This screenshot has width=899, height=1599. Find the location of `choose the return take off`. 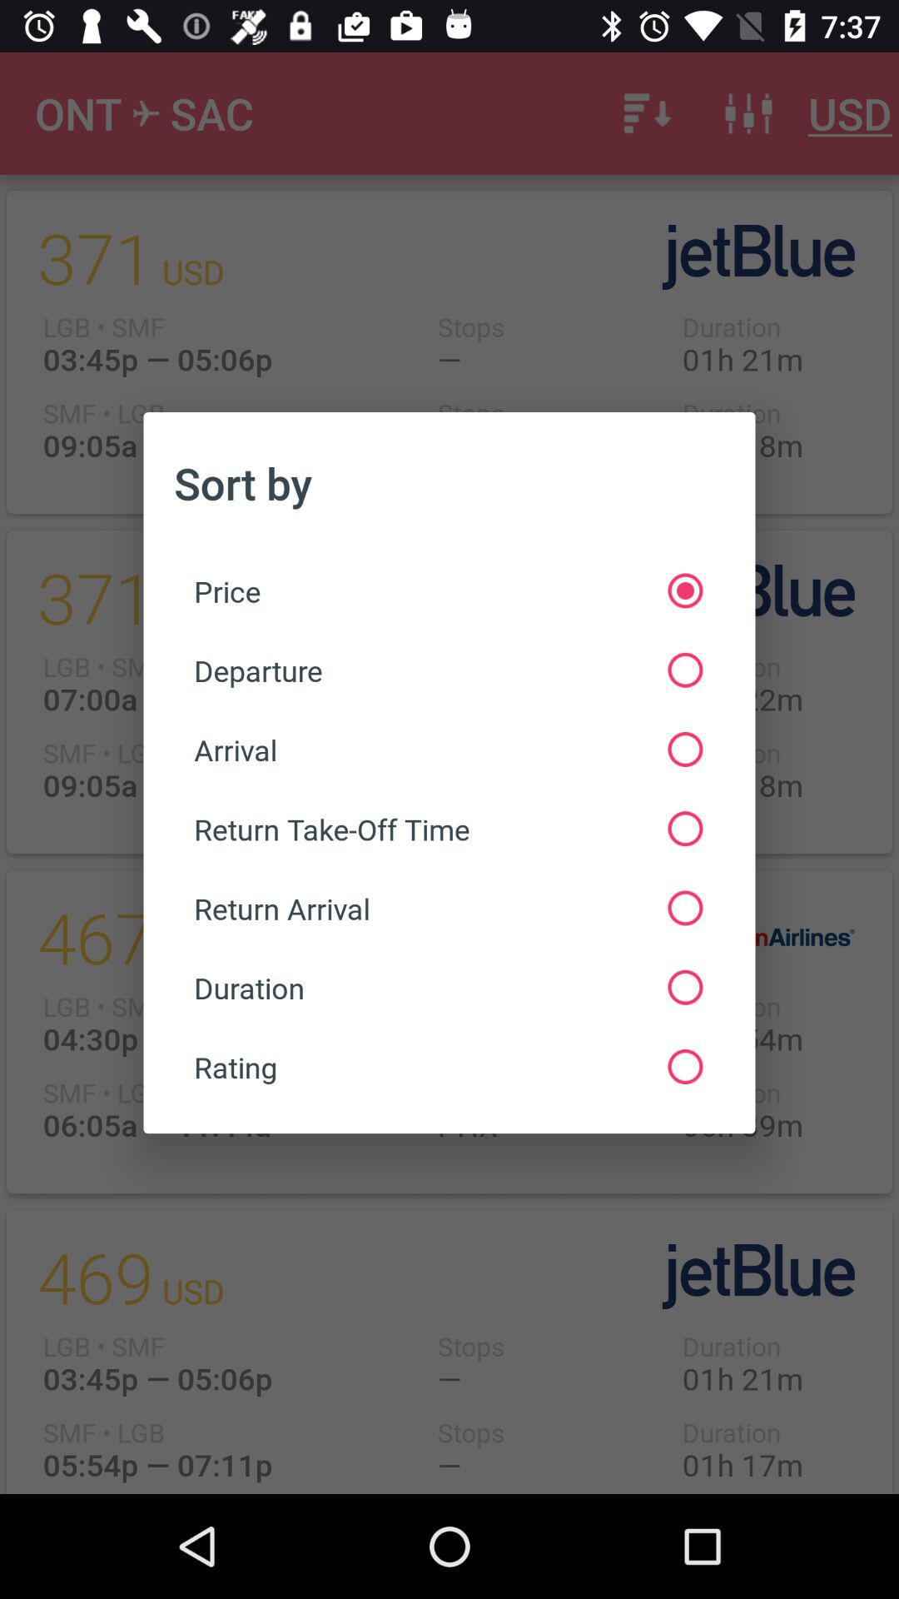

choose the return take off is located at coordinates (448, 829).